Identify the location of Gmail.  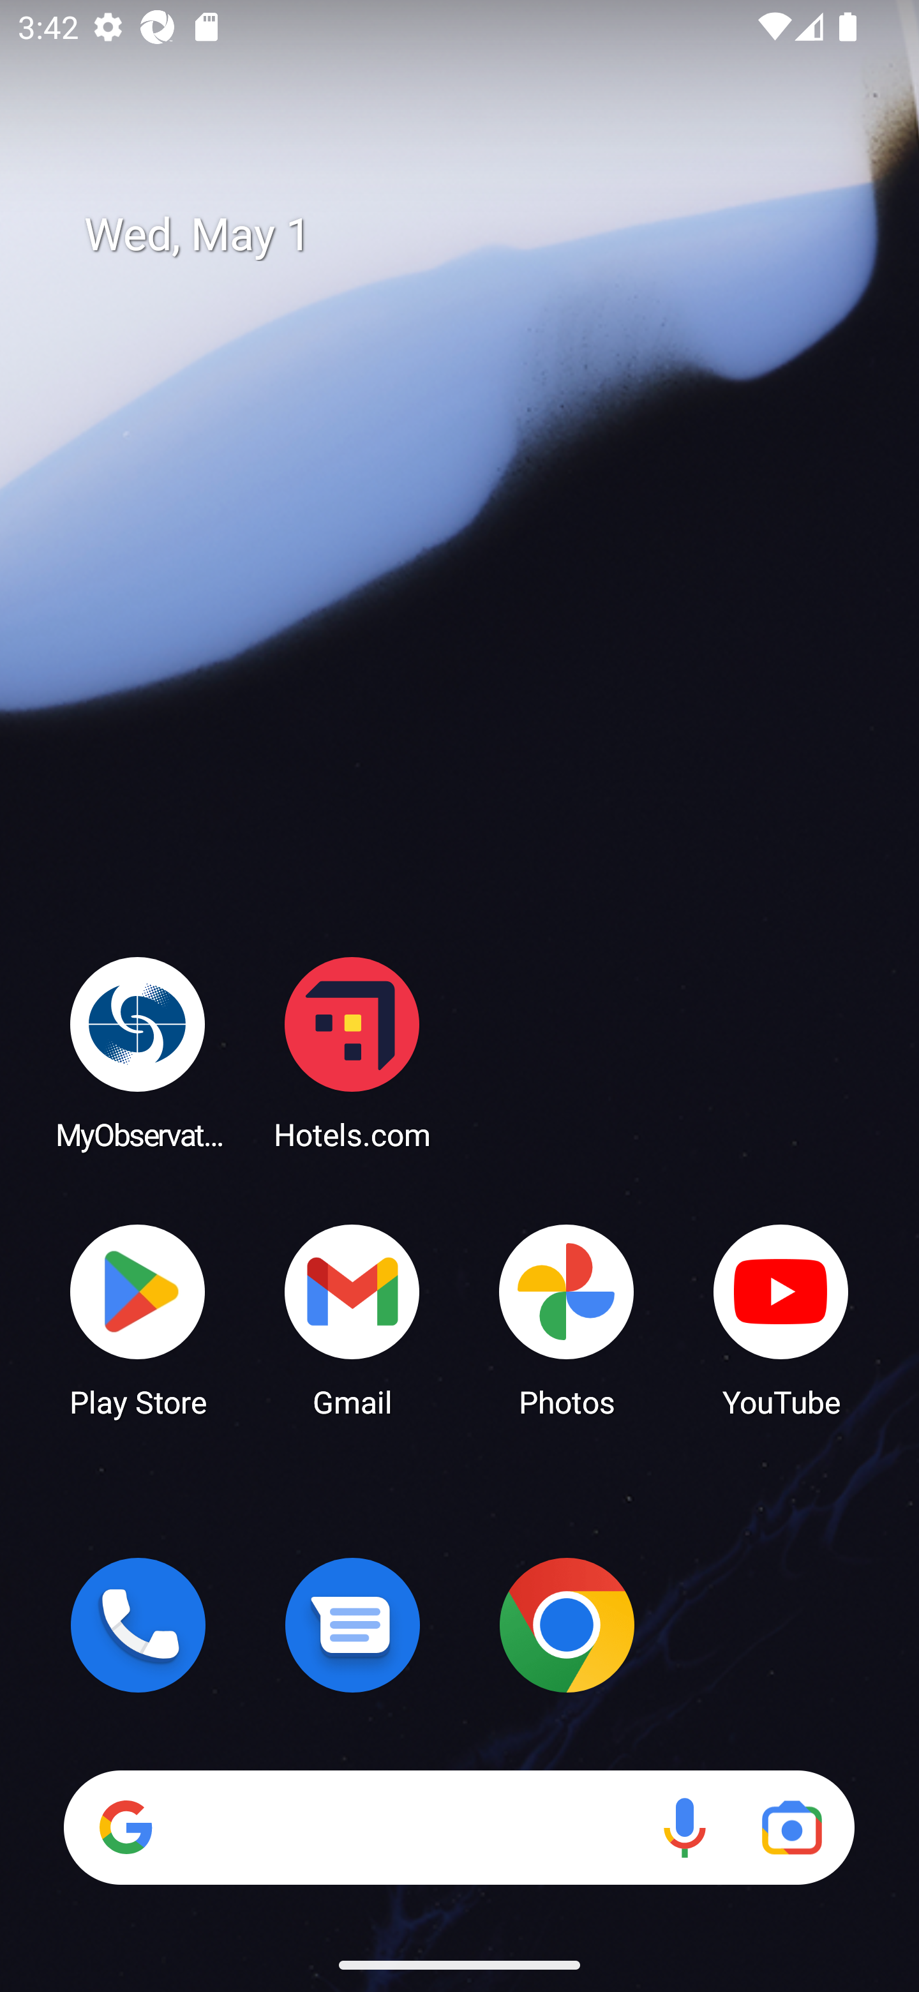
(352, 1319).